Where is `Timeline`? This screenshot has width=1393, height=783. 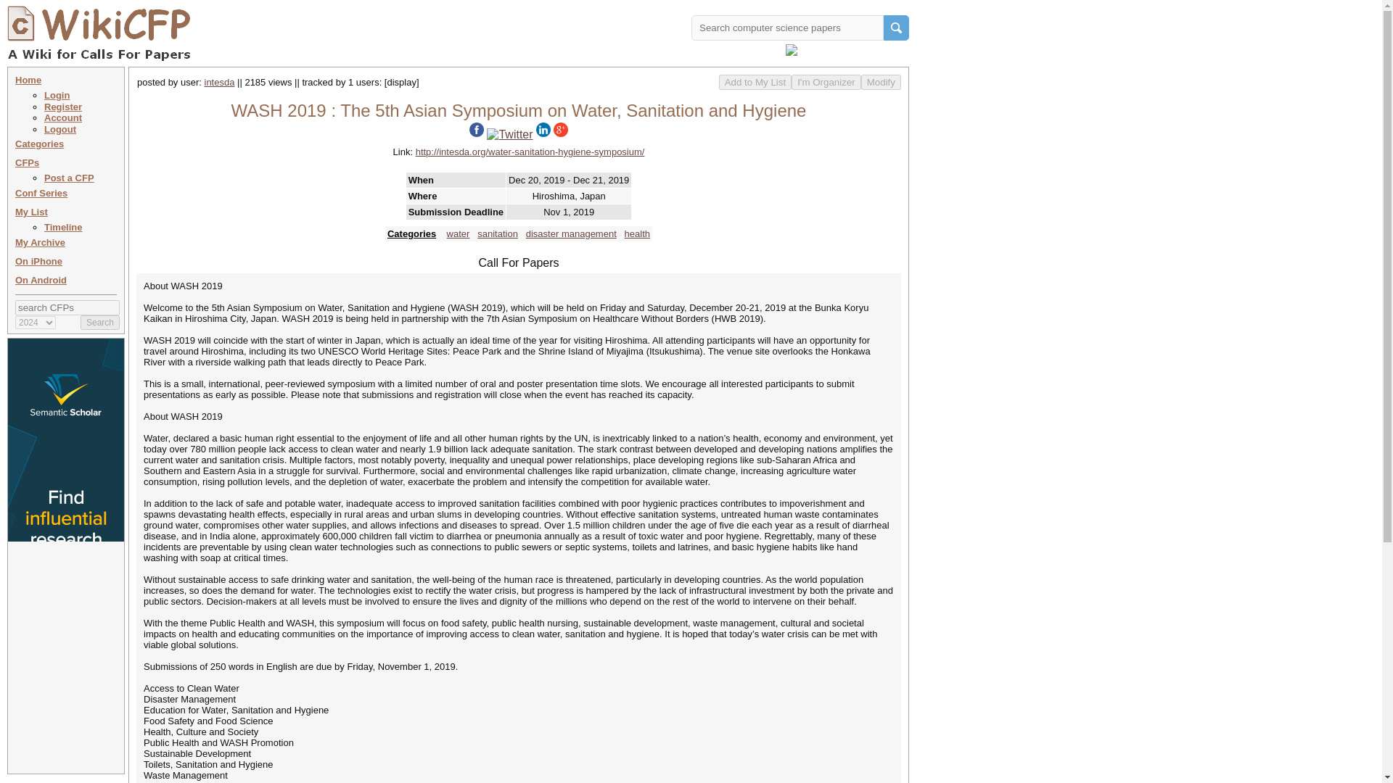 Timeline is located at coordinates (63, 226).